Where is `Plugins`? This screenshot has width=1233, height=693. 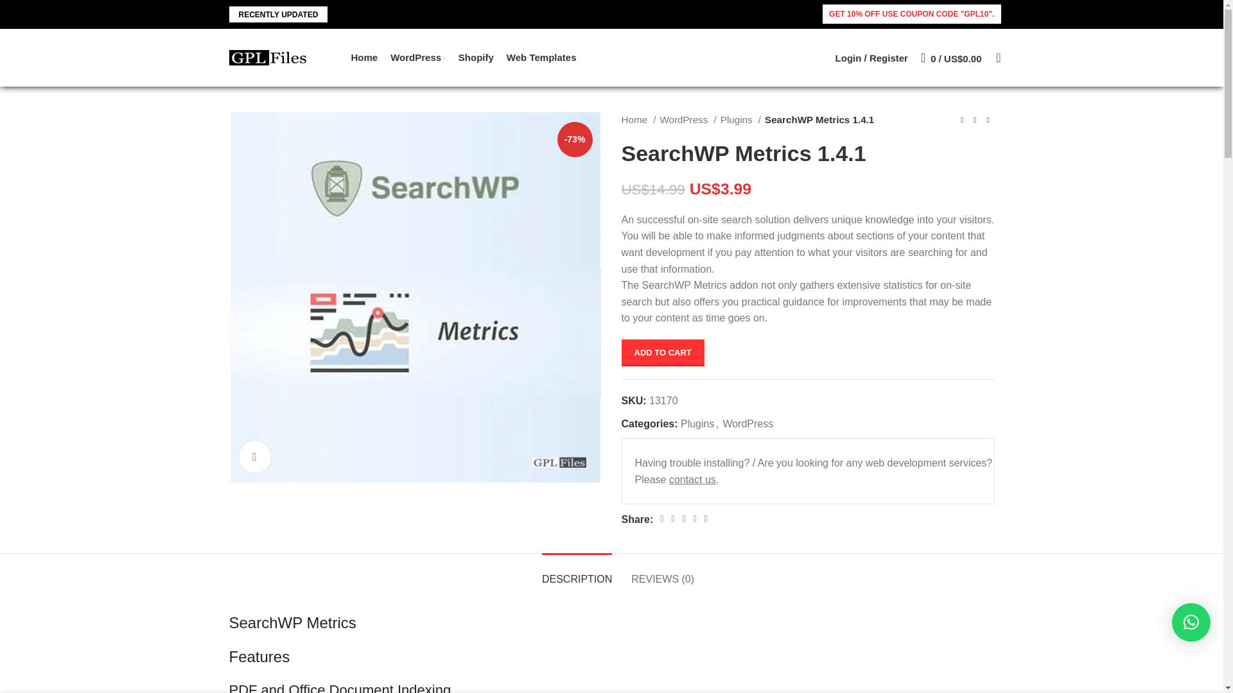 Plugins is located at coordinates (697, 424).